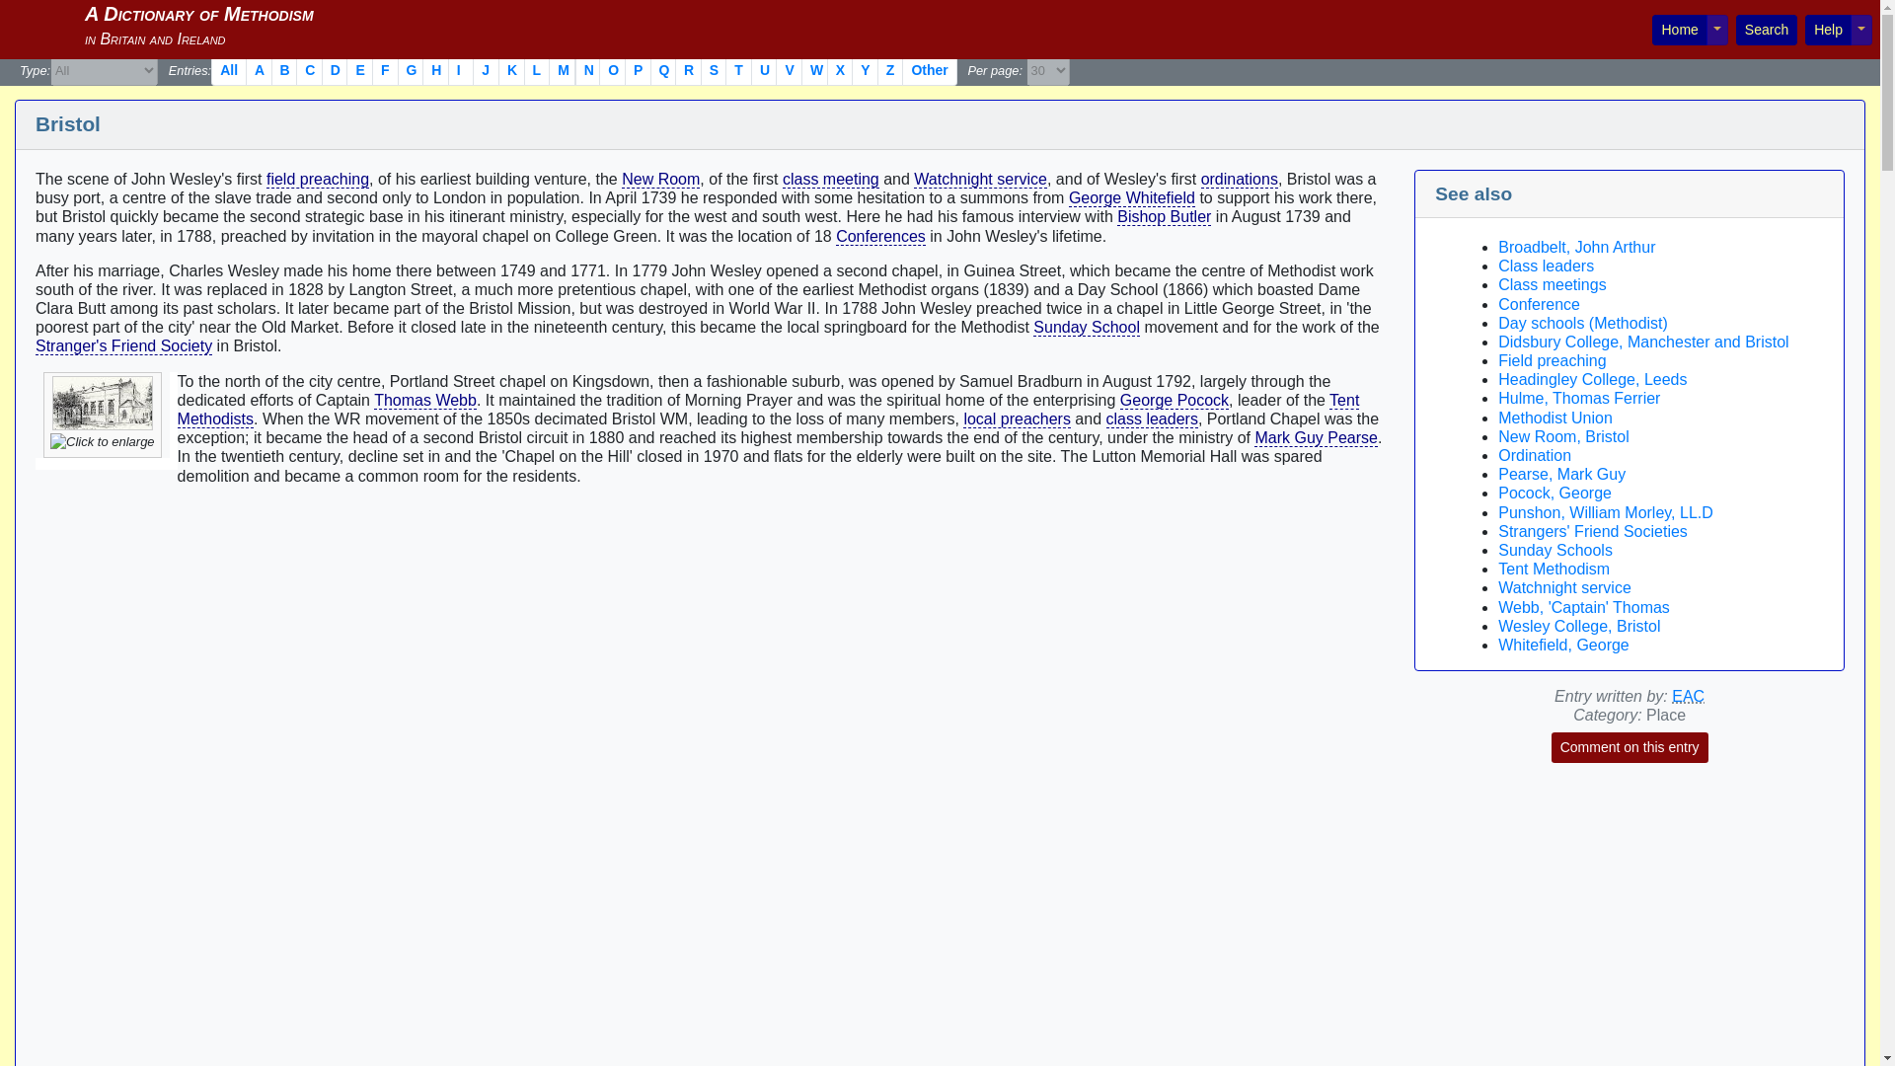 The height and width of the screenshot is (1066, 1895). Describe the element at coordinates (1766, 30) in the screenshot. I see `Search` at that location.